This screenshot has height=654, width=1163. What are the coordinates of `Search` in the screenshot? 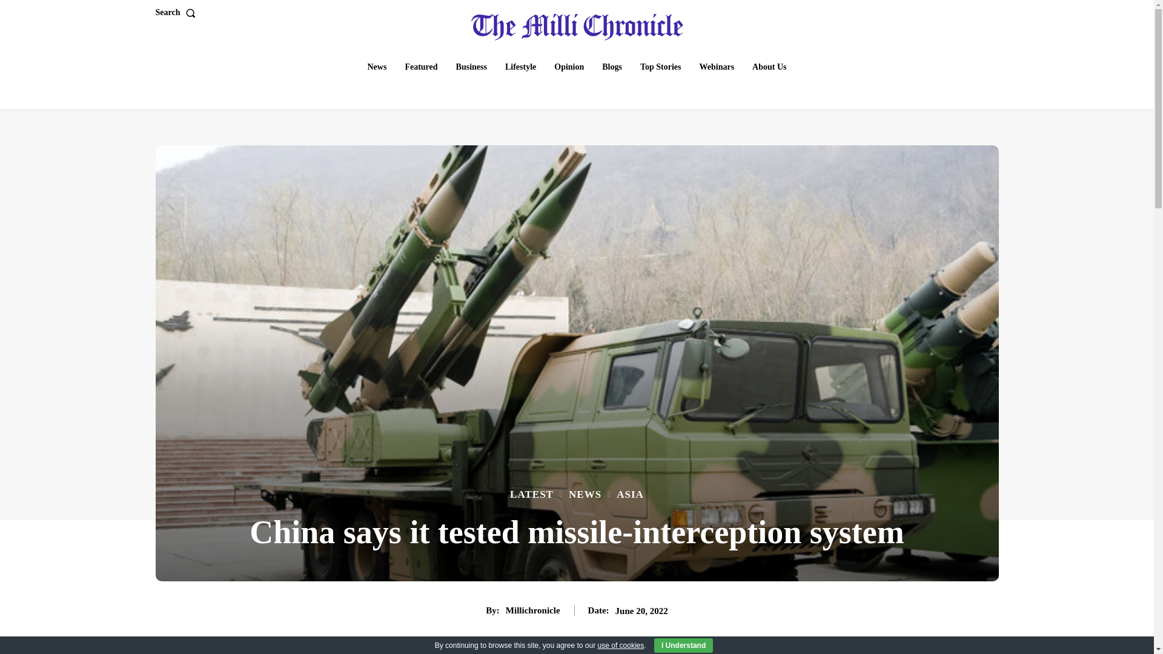 It's located at (177, 13).